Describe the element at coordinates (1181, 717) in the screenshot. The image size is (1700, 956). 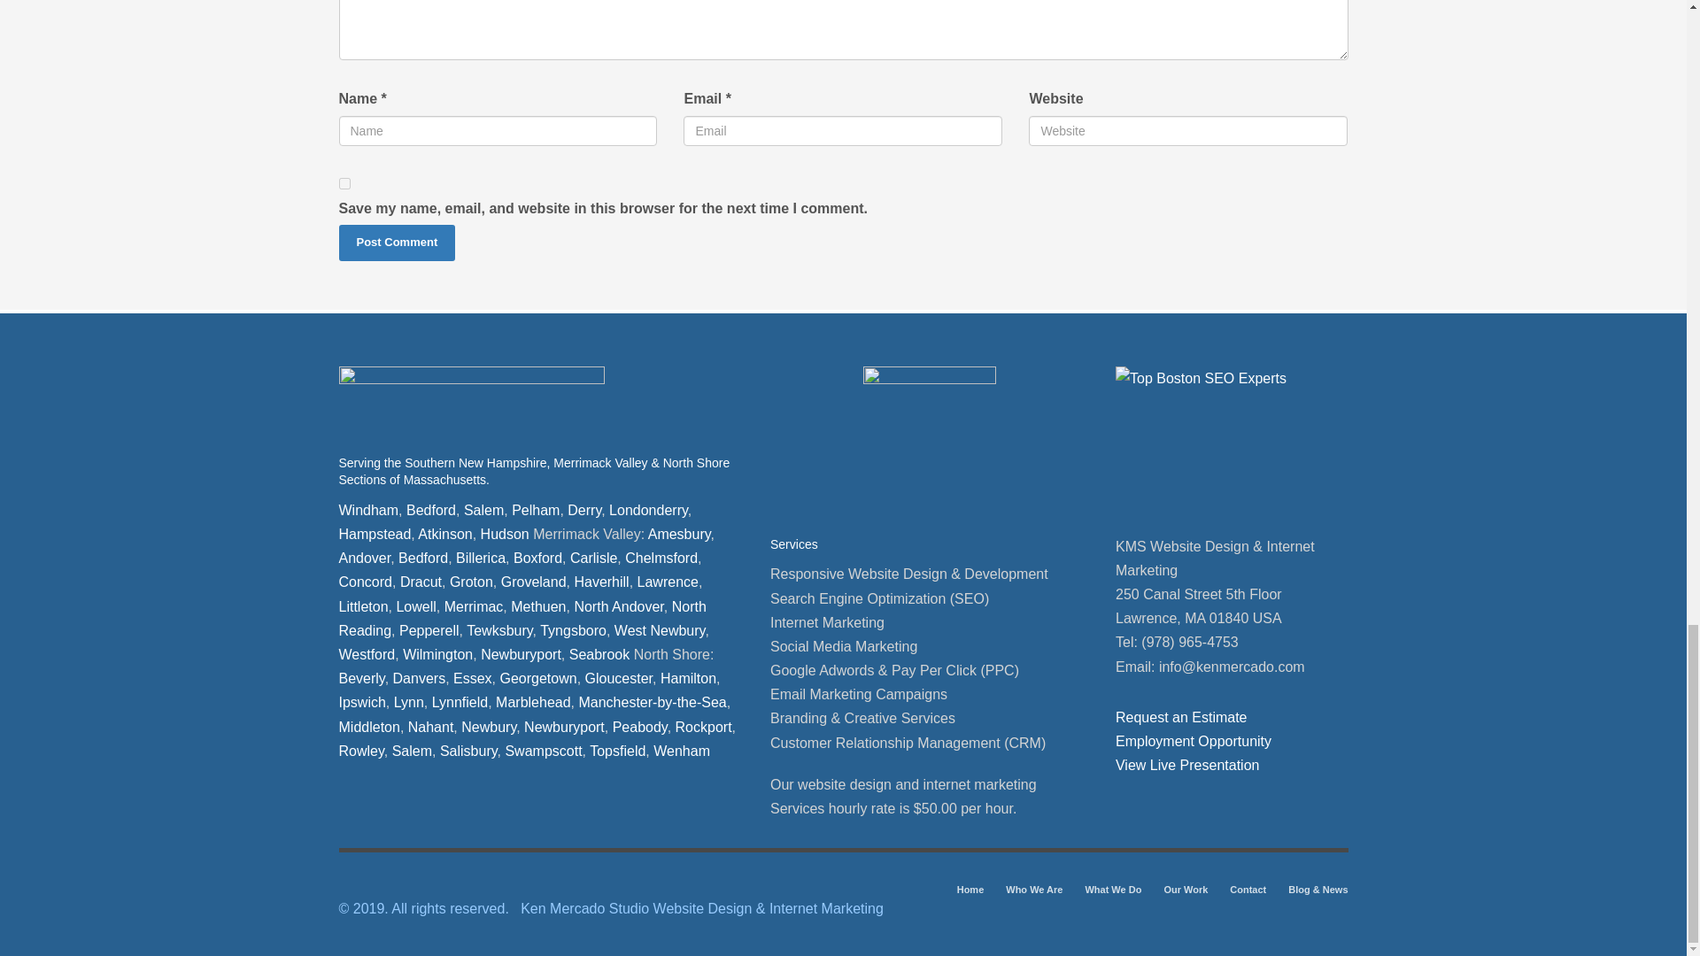
I see `Request an Estimate` at that location.